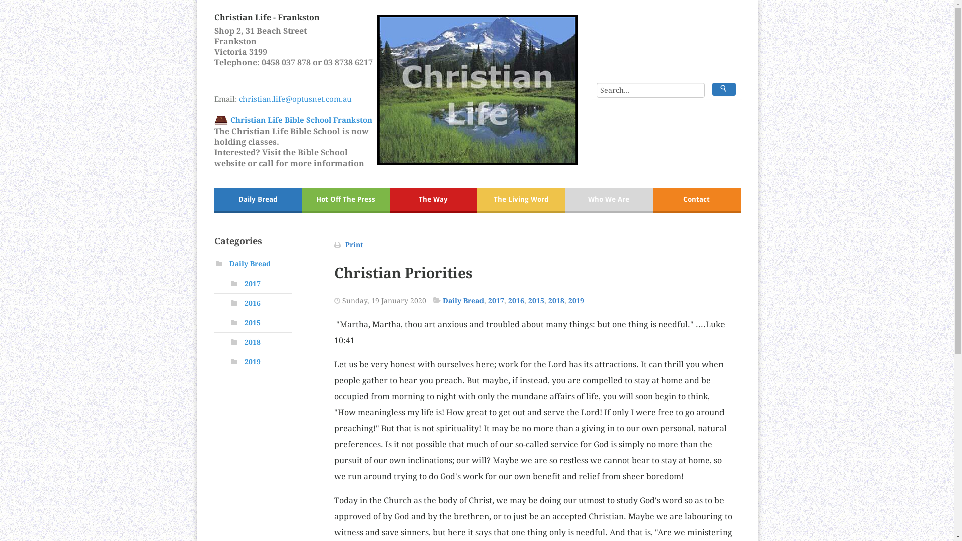 This screenshot has width=962, height=541. I want to click on 2017, so click(496, 301).